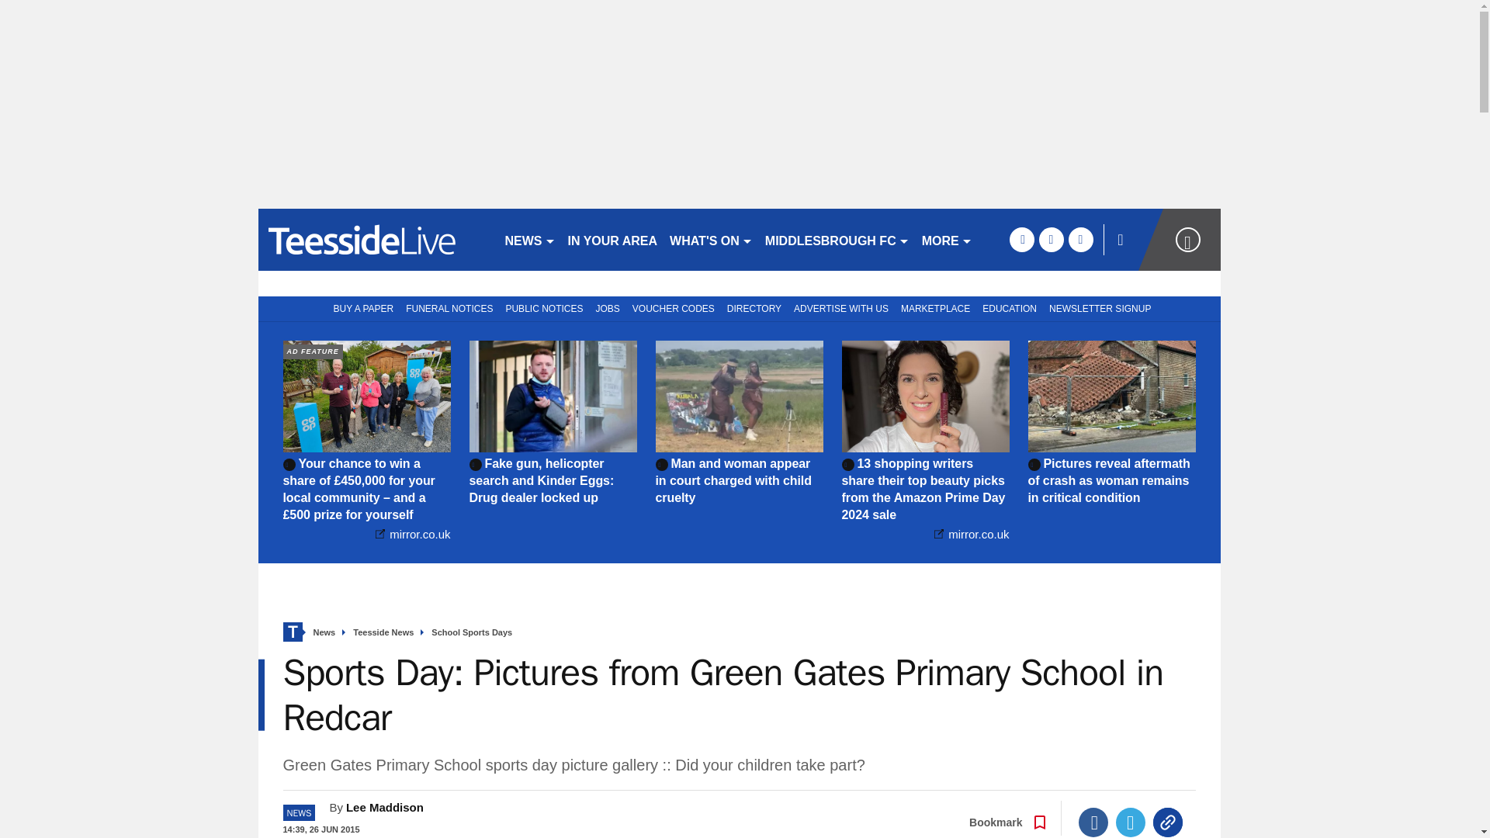  What do you see at coordinates (711, 239) in the screenshot?
I see `WHAT'S ON` at bounding box center [711, 239].